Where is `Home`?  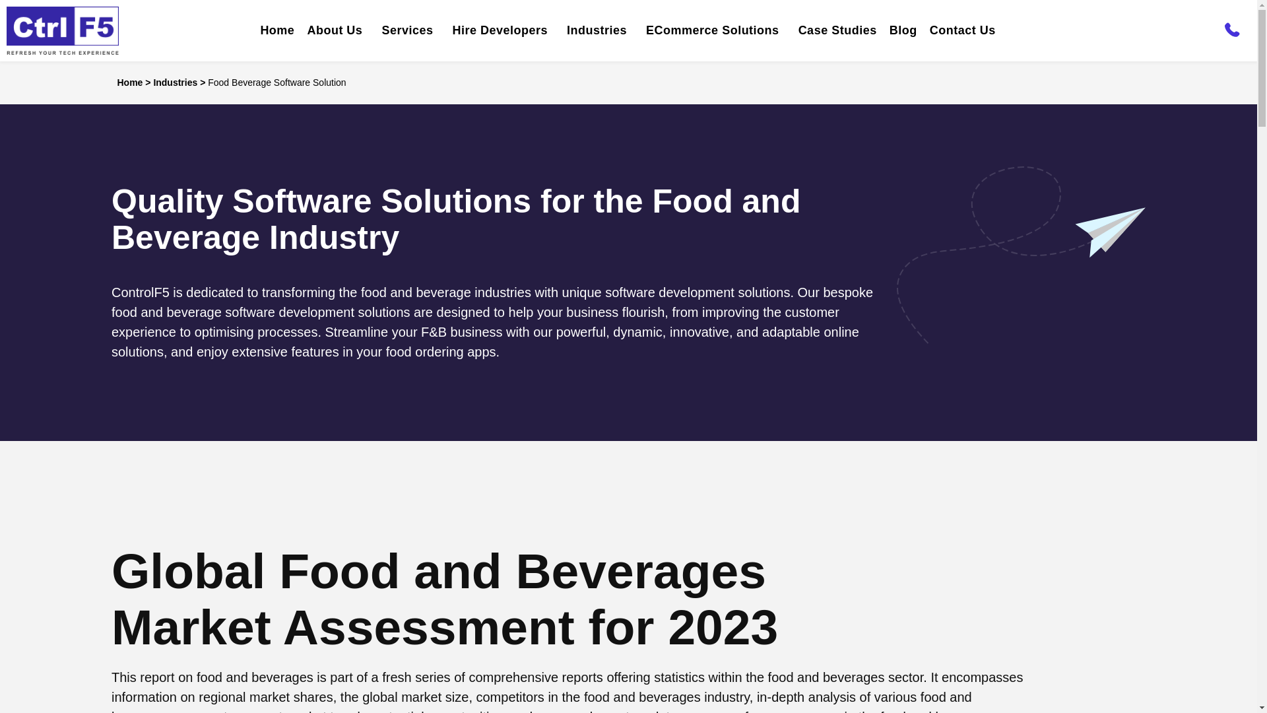 Home is located at coordinates (276, 30).